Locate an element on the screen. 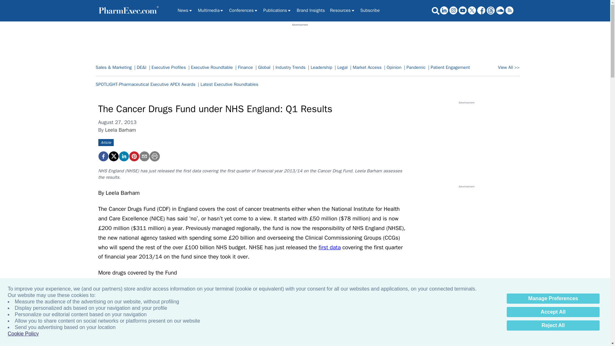 The width and height of the screenshot is (615, 346). Brand Insights is located at coordinates (310, 10).